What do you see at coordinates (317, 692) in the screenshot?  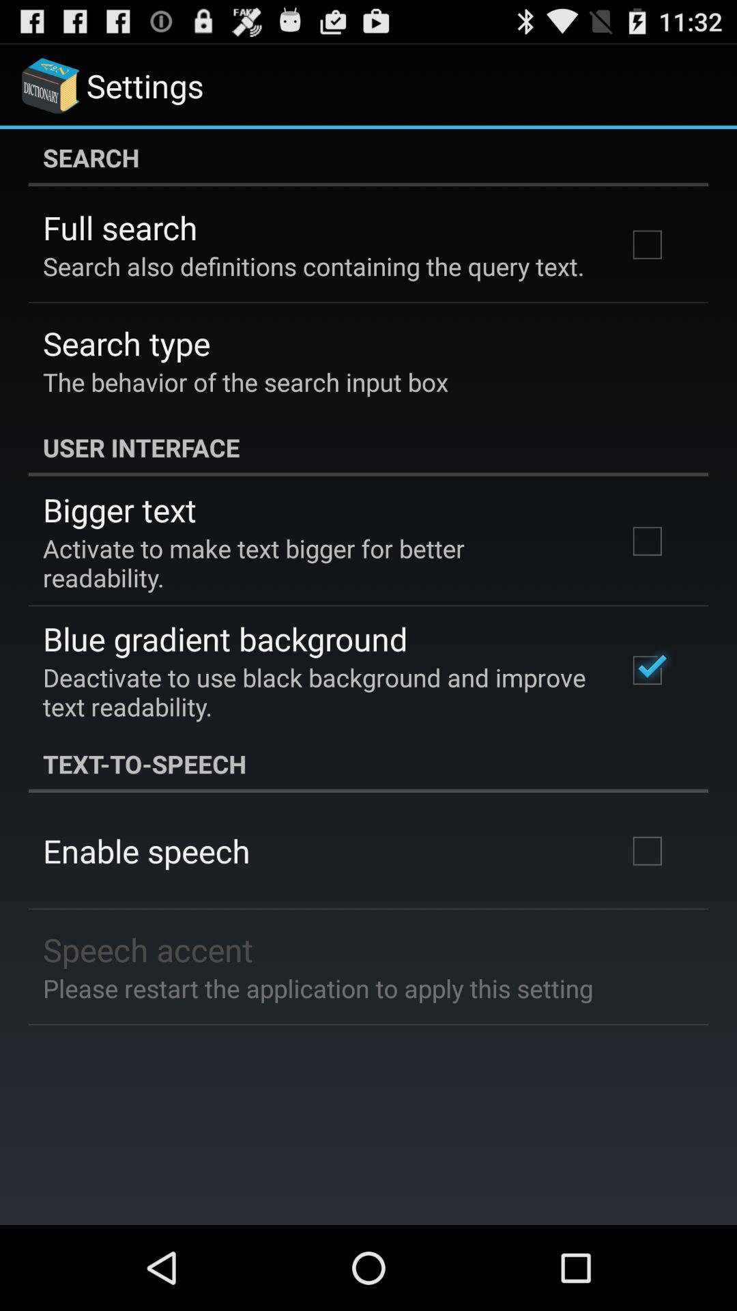 I see `scroll to deactivate to use item` at bounding box center [317, 692].